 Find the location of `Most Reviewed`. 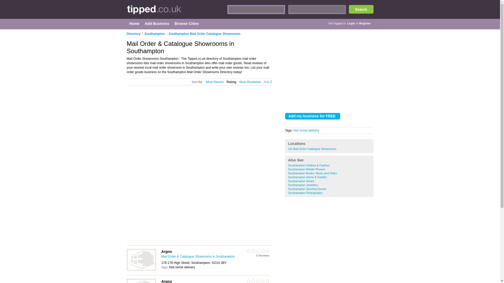

Most Reviewed is located at coordinates (250, 82).